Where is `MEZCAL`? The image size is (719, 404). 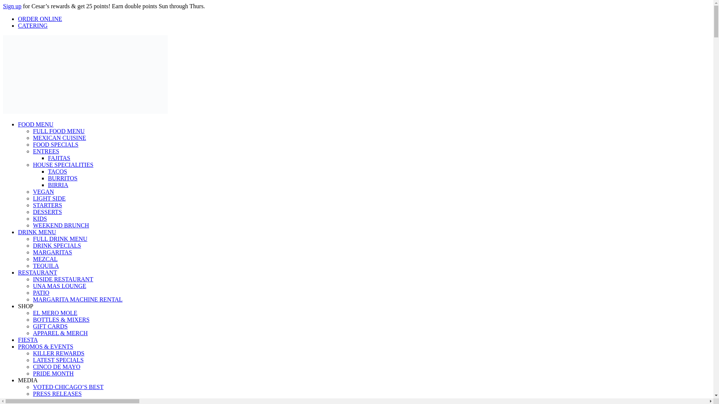
MEZCAL is located at coordinates (45, 259).